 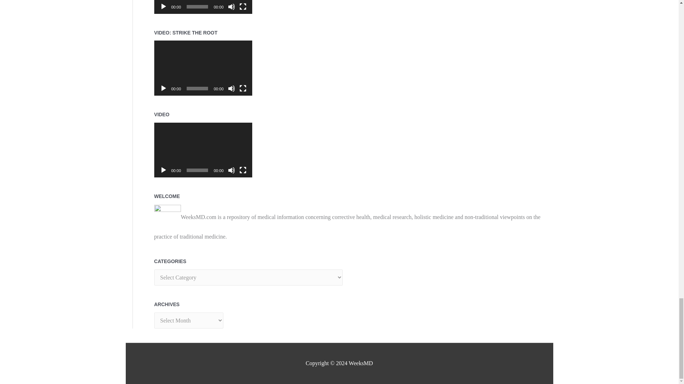 I want to click on Fullscreen, so click(x=243, y=6).